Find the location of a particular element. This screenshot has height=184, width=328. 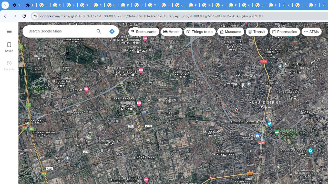

Create your Google Account is located at coordinates (313, 5).